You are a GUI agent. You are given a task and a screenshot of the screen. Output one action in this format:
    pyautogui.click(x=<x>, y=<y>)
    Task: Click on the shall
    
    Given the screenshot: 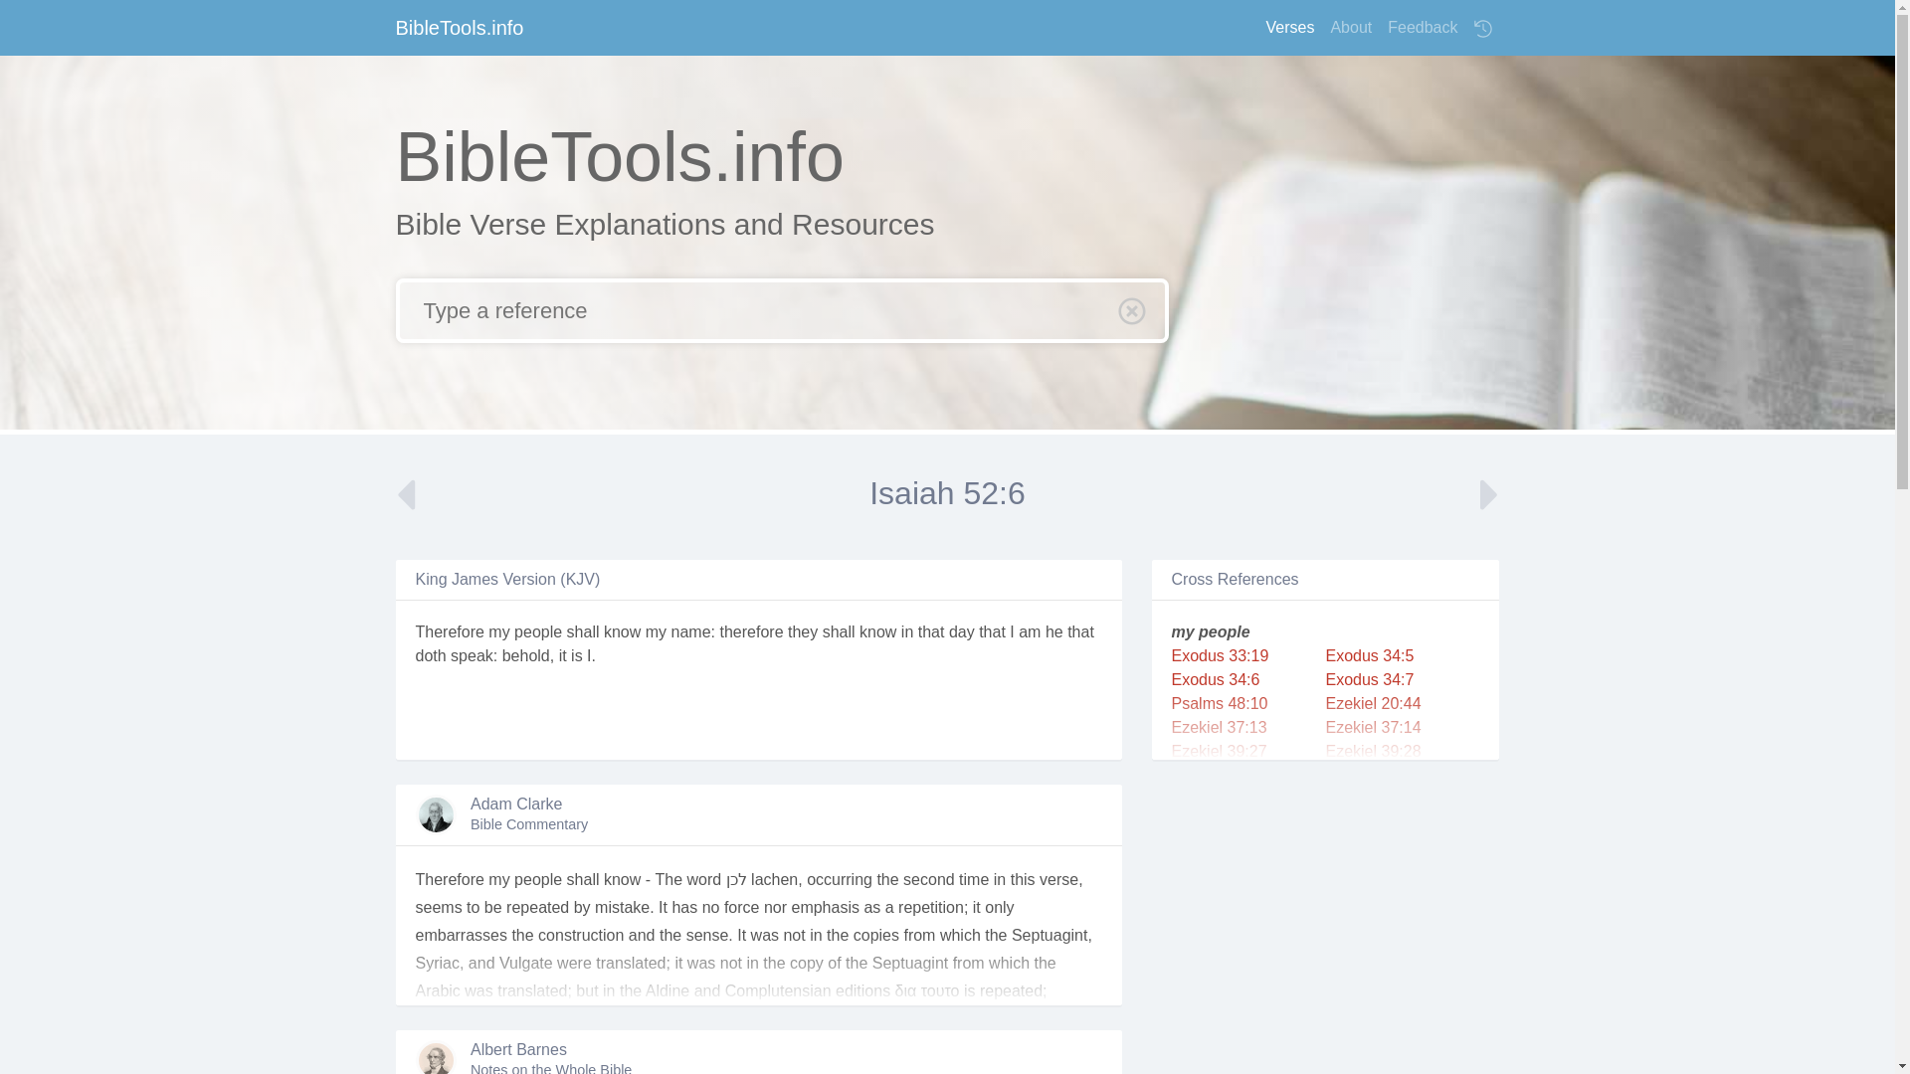 What is the action you would take?
    pyautogui.click(x=583, y=631)
    